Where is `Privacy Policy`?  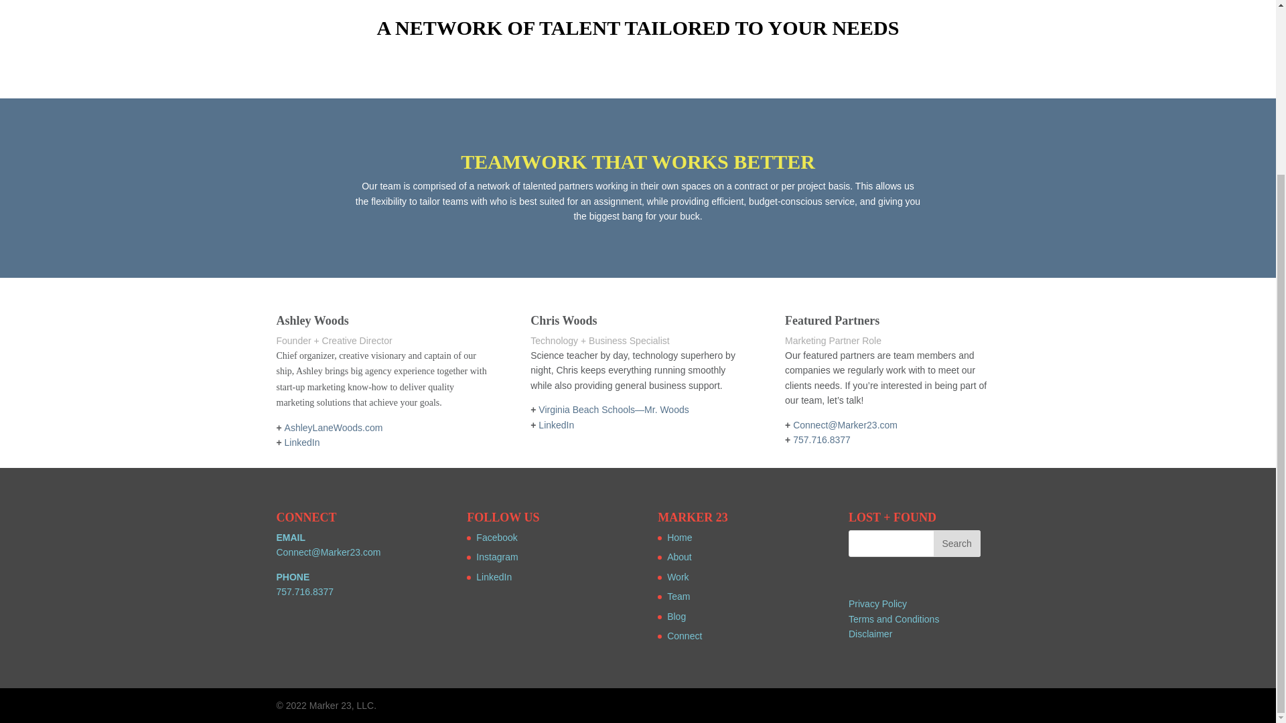
Privacy Policy is located at coordinates (877, 604).